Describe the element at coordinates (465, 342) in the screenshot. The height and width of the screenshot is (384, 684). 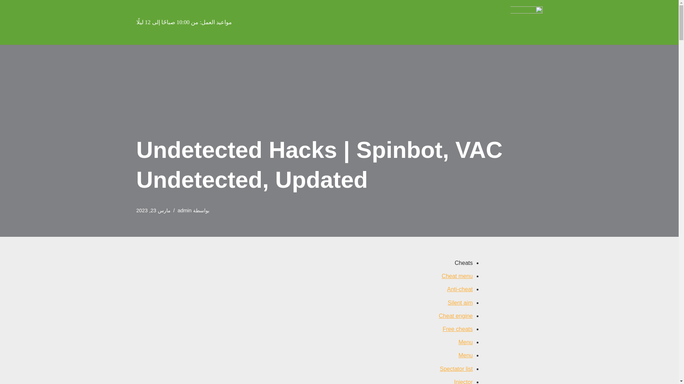
I see `Menu` at that location.